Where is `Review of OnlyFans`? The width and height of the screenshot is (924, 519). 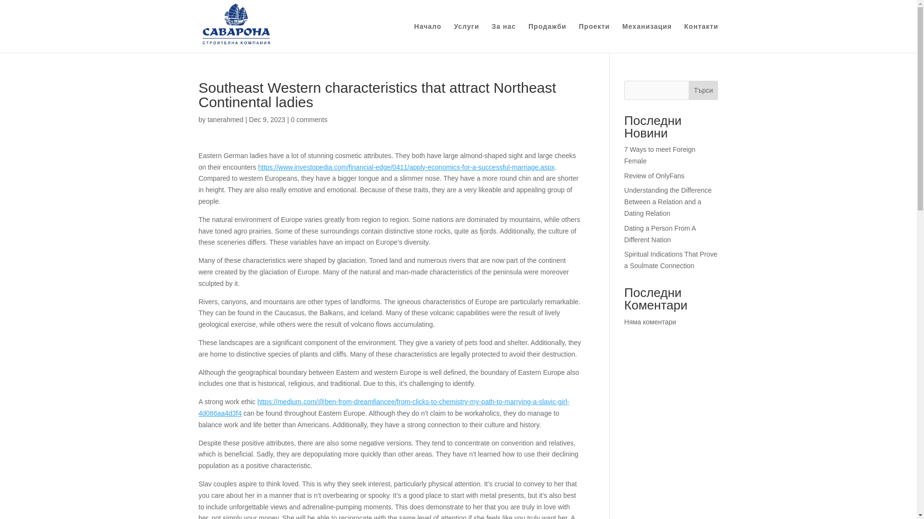 Review of OnlyFans is located at coordinates (654, 175).